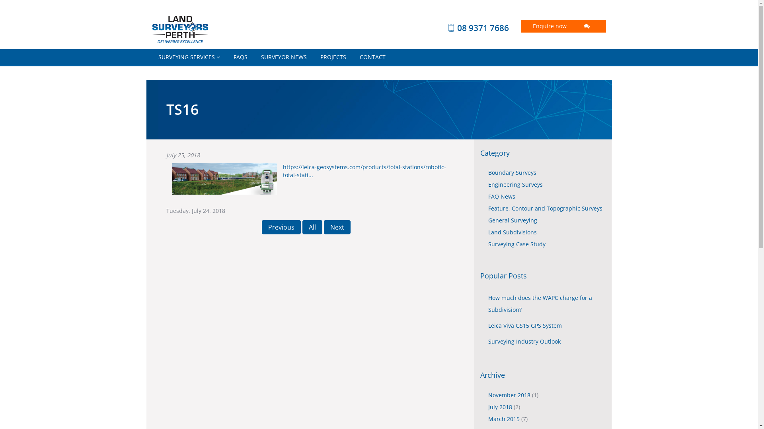 This screenshot has width=764, height=429. Describe the element at coordinates (337, 227) in the screenshot. I see `Next` at that location.